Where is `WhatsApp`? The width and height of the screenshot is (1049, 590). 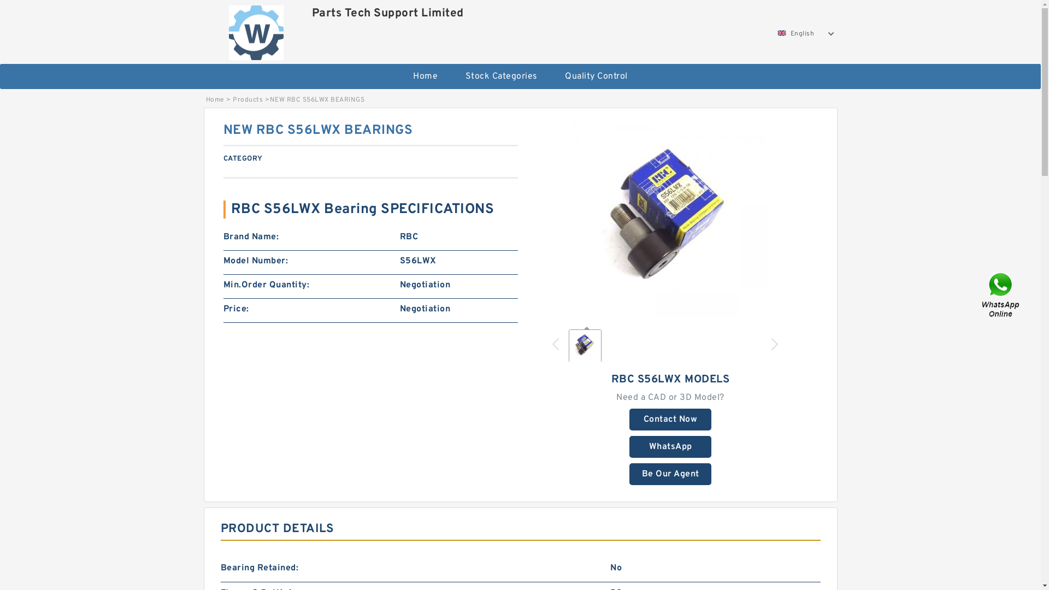 WhatsApp is located at coordinates (670, 447).